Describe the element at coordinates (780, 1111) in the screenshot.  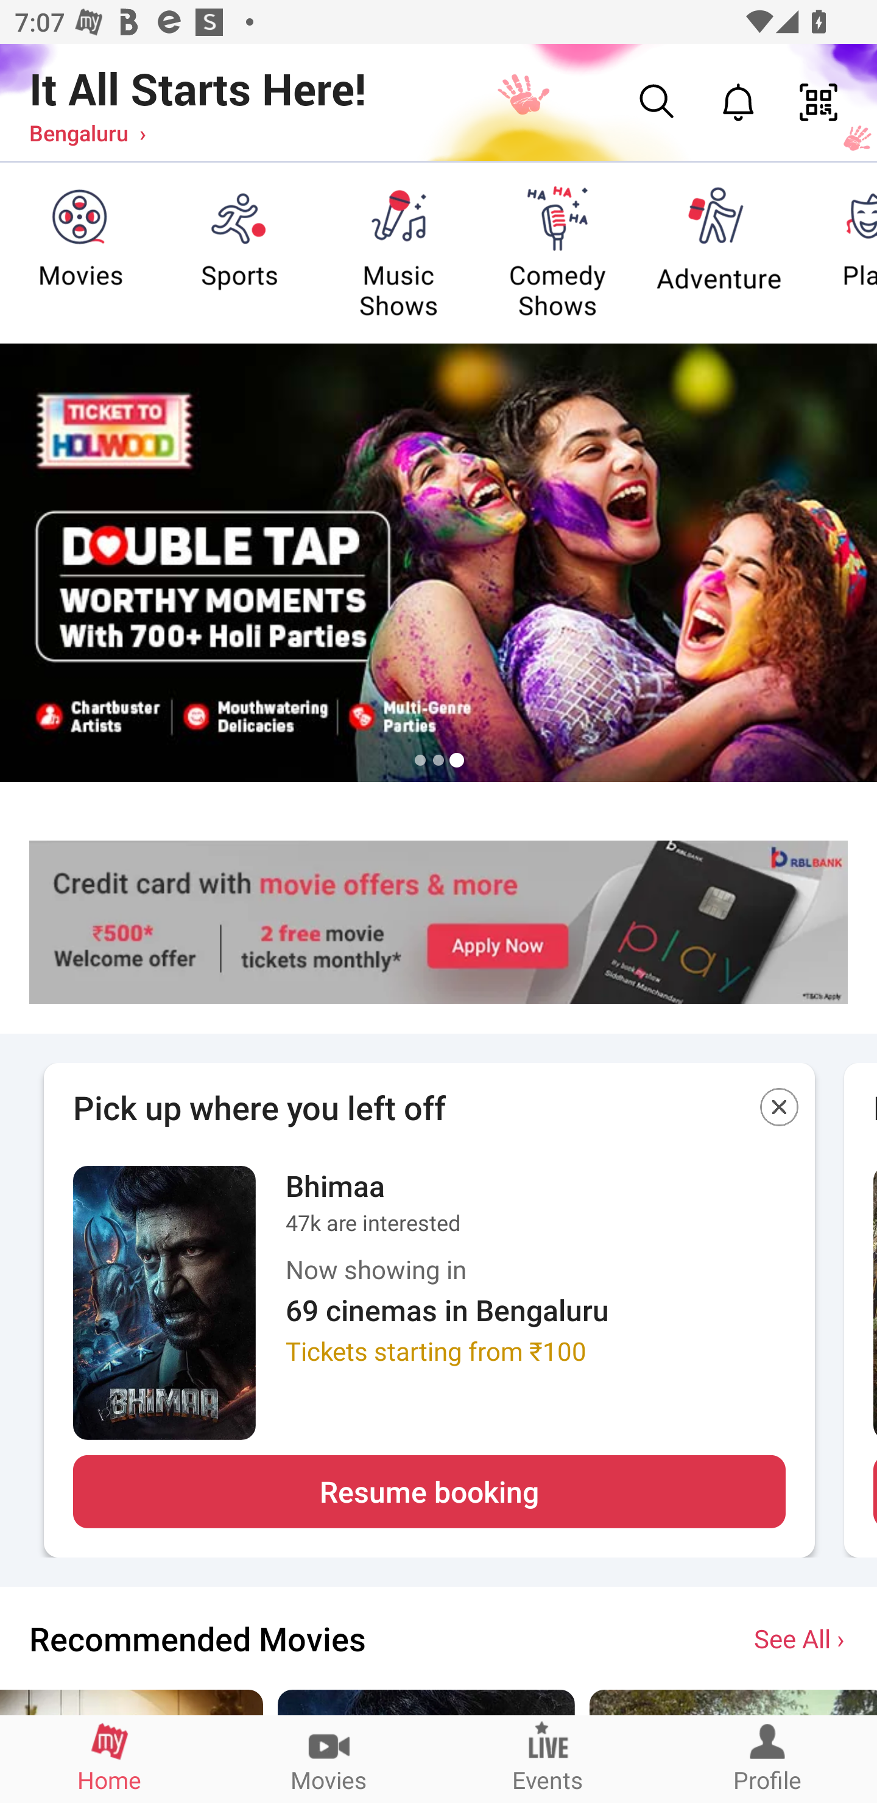
I see ` ` at that location.